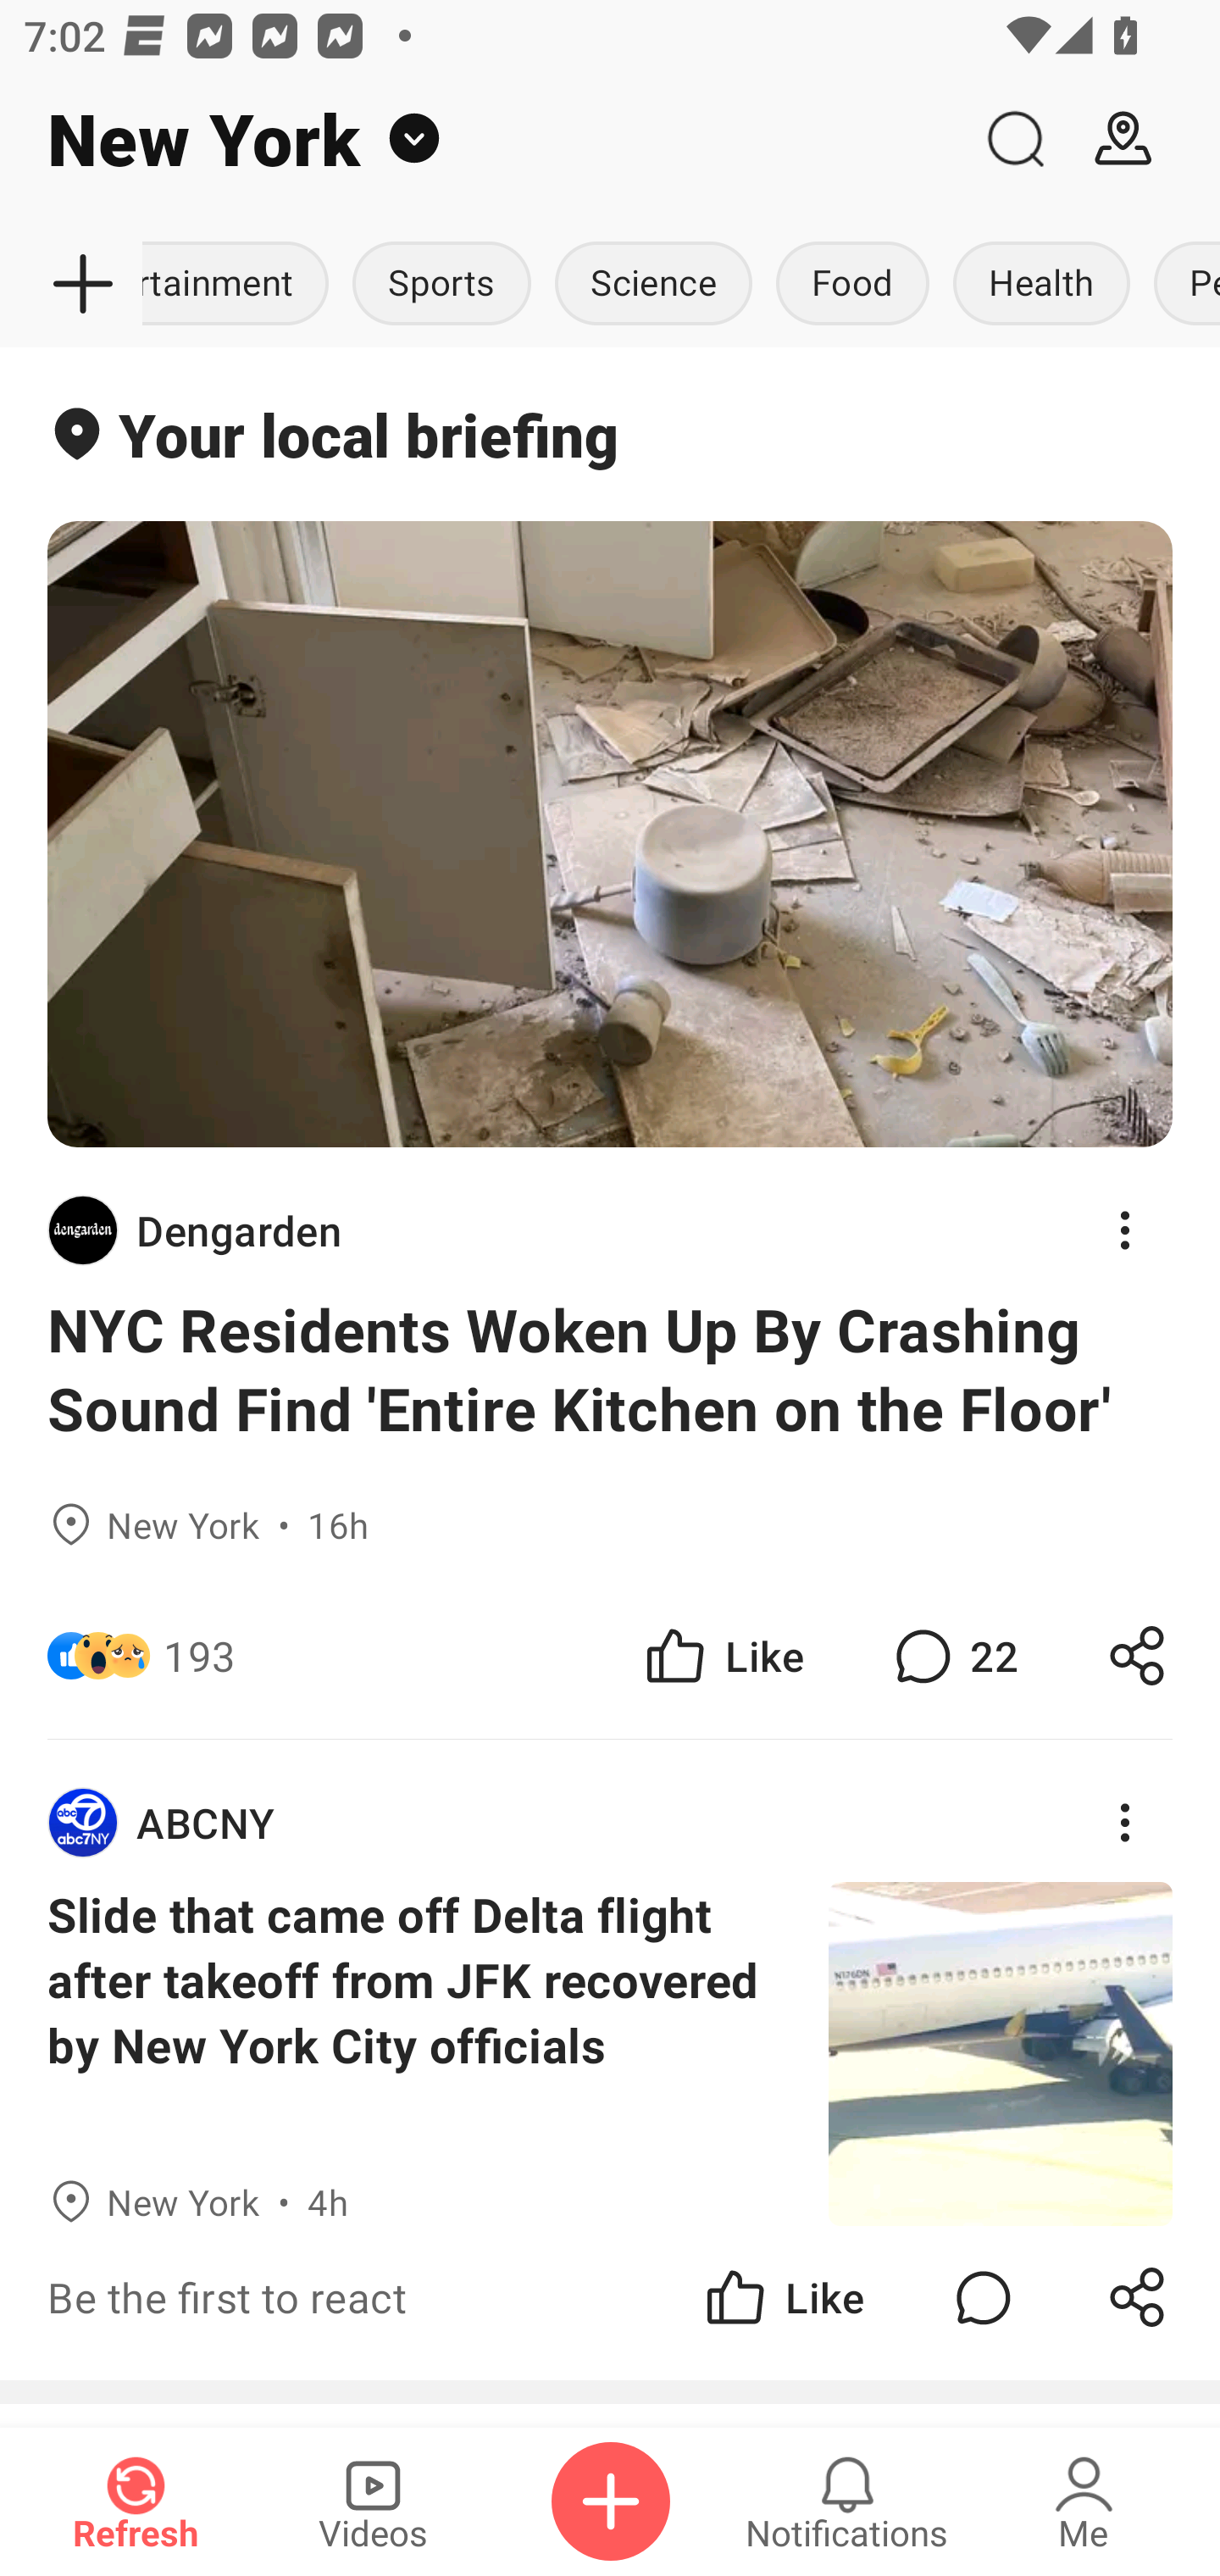 The width and height of the screenshot is (1220, 2576). Describe the element at coordinates (1041, 285) in the screenshot. I see `Health` at that location.